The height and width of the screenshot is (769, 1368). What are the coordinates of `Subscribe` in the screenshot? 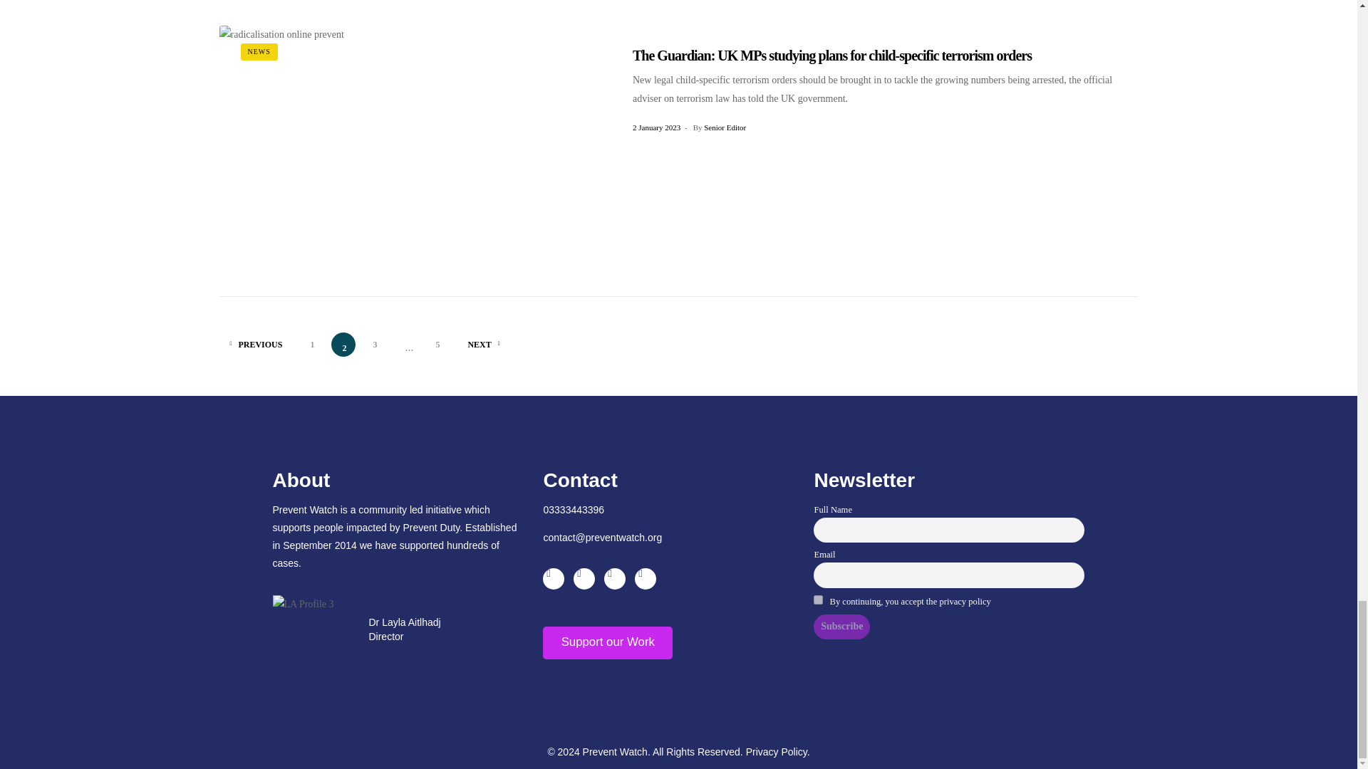 It's located at (842, 627).